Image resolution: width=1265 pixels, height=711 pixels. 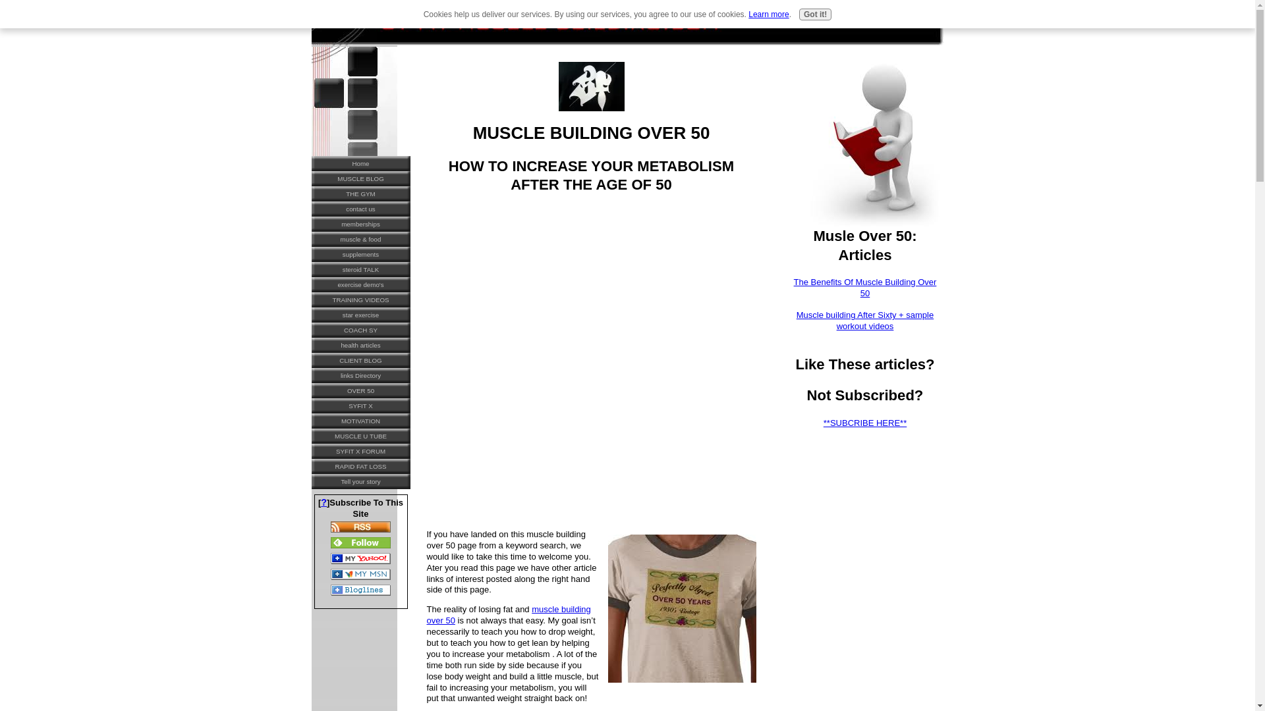 I want to click on contact us, so click(x=360, y=209).